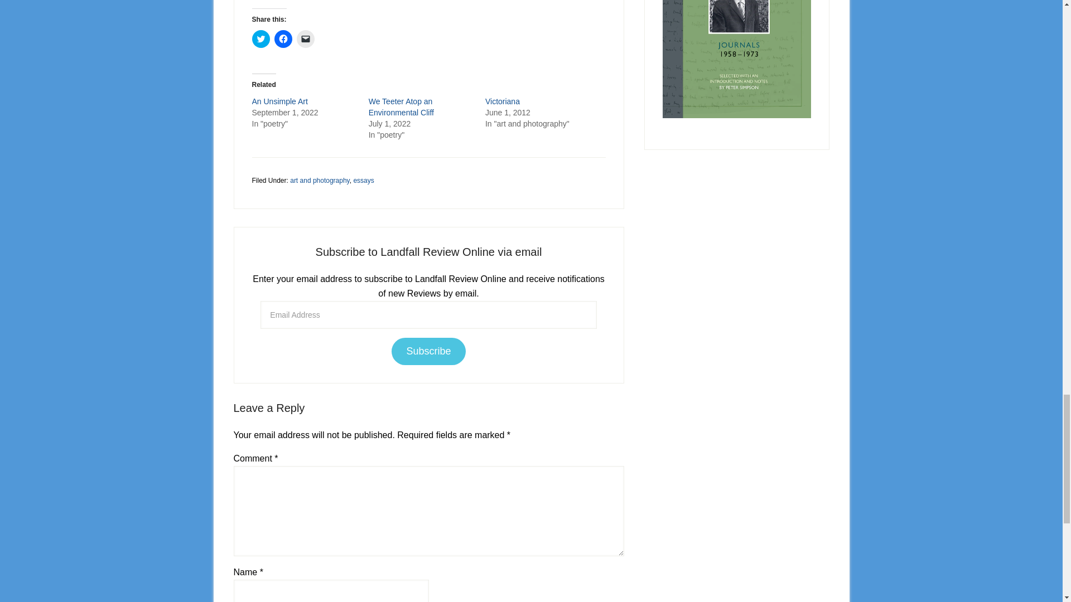 This screenshot has height=602, width=1071. What do you see at coordinates (502, 101) in the screenshot?
I see `Victoriana` at bounding box center [502, 101].